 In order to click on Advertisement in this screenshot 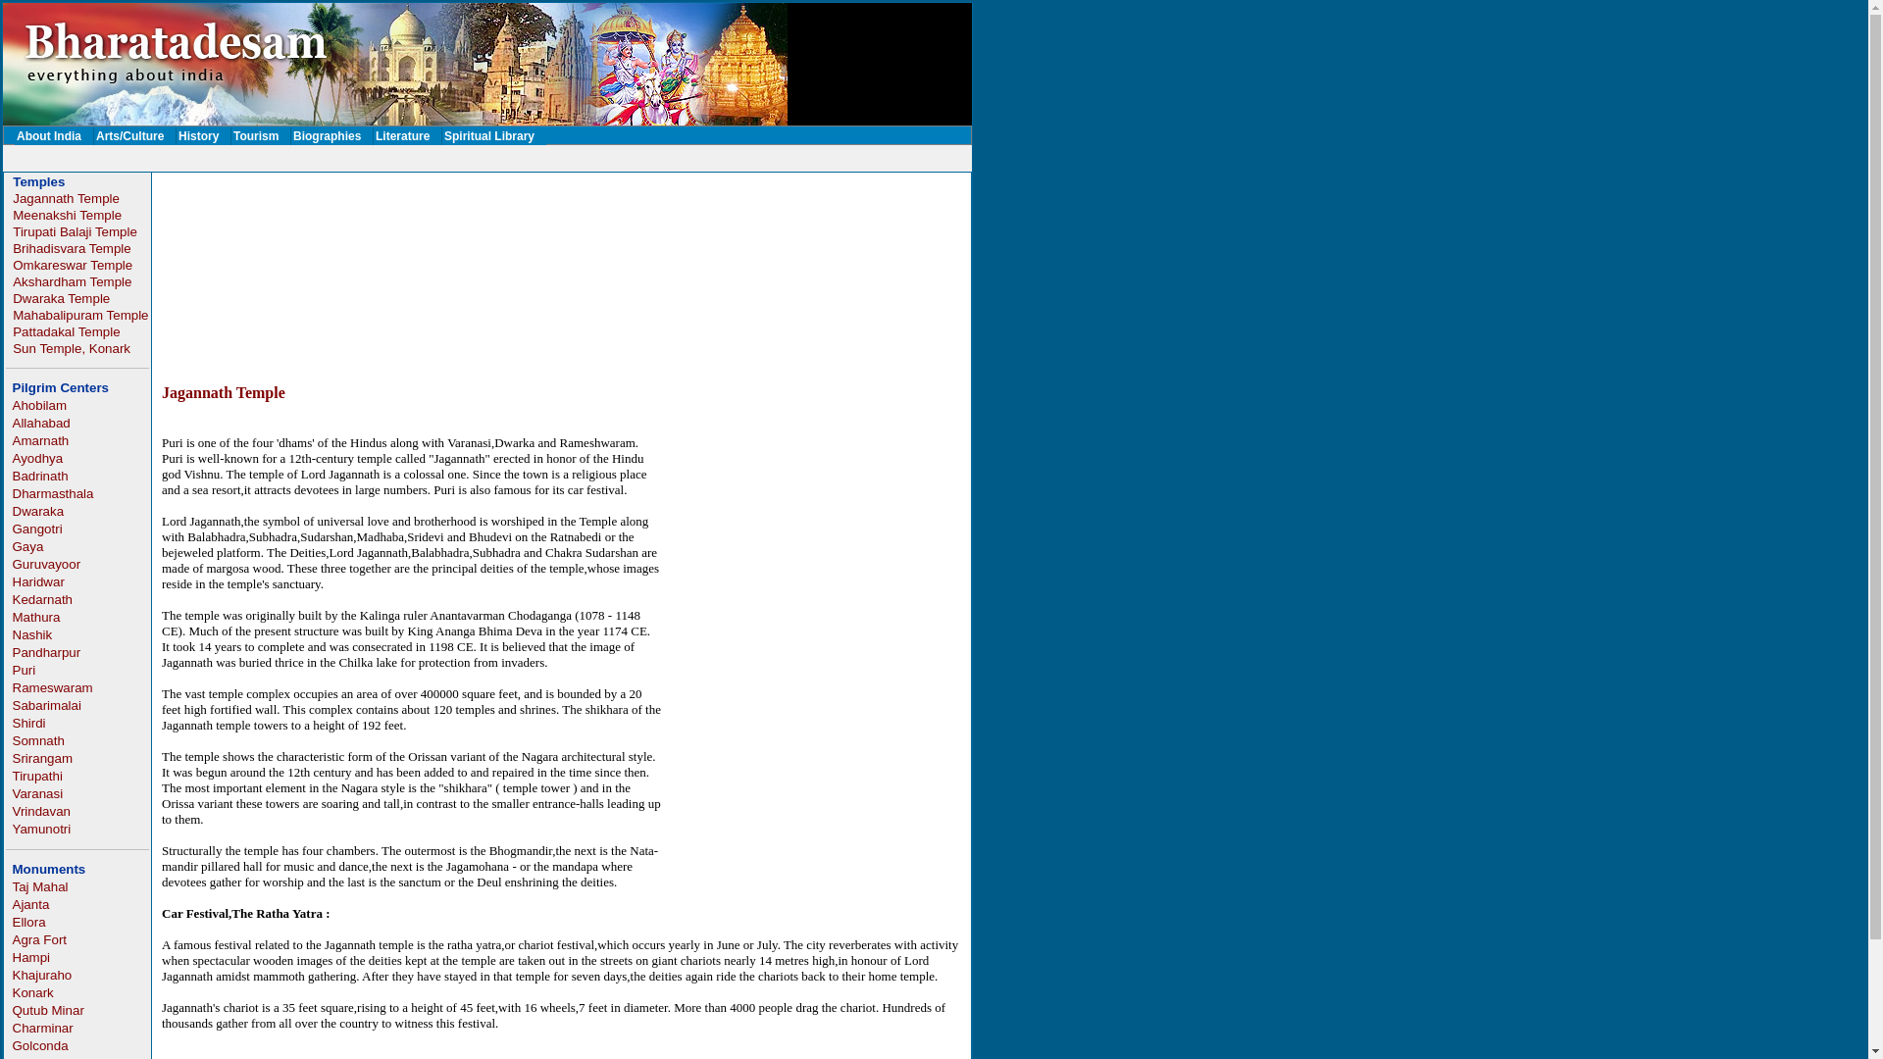, I will do `click(522, 229)`.